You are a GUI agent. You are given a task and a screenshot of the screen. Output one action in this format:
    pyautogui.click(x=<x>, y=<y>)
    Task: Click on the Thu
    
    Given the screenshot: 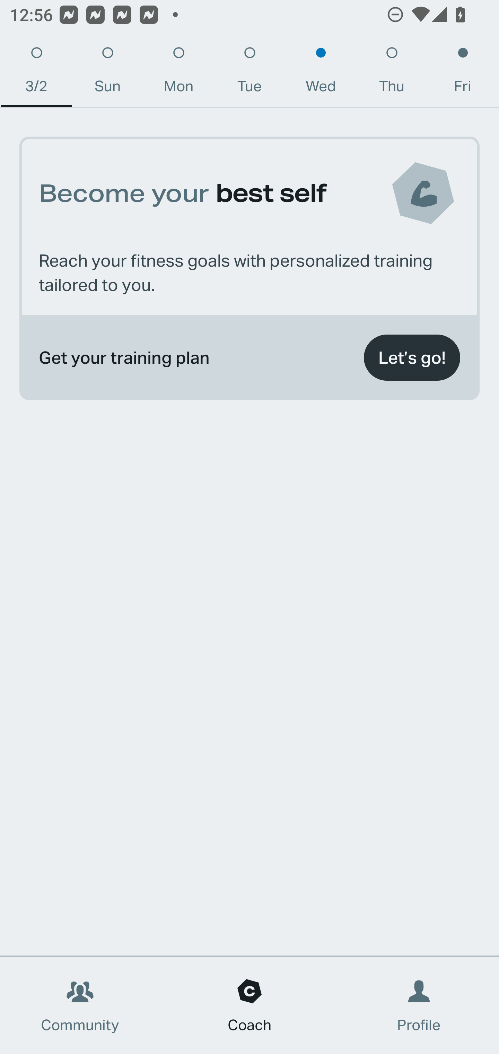 What is the action you would take?
    pyautogui.click(x=392, y=73)
    